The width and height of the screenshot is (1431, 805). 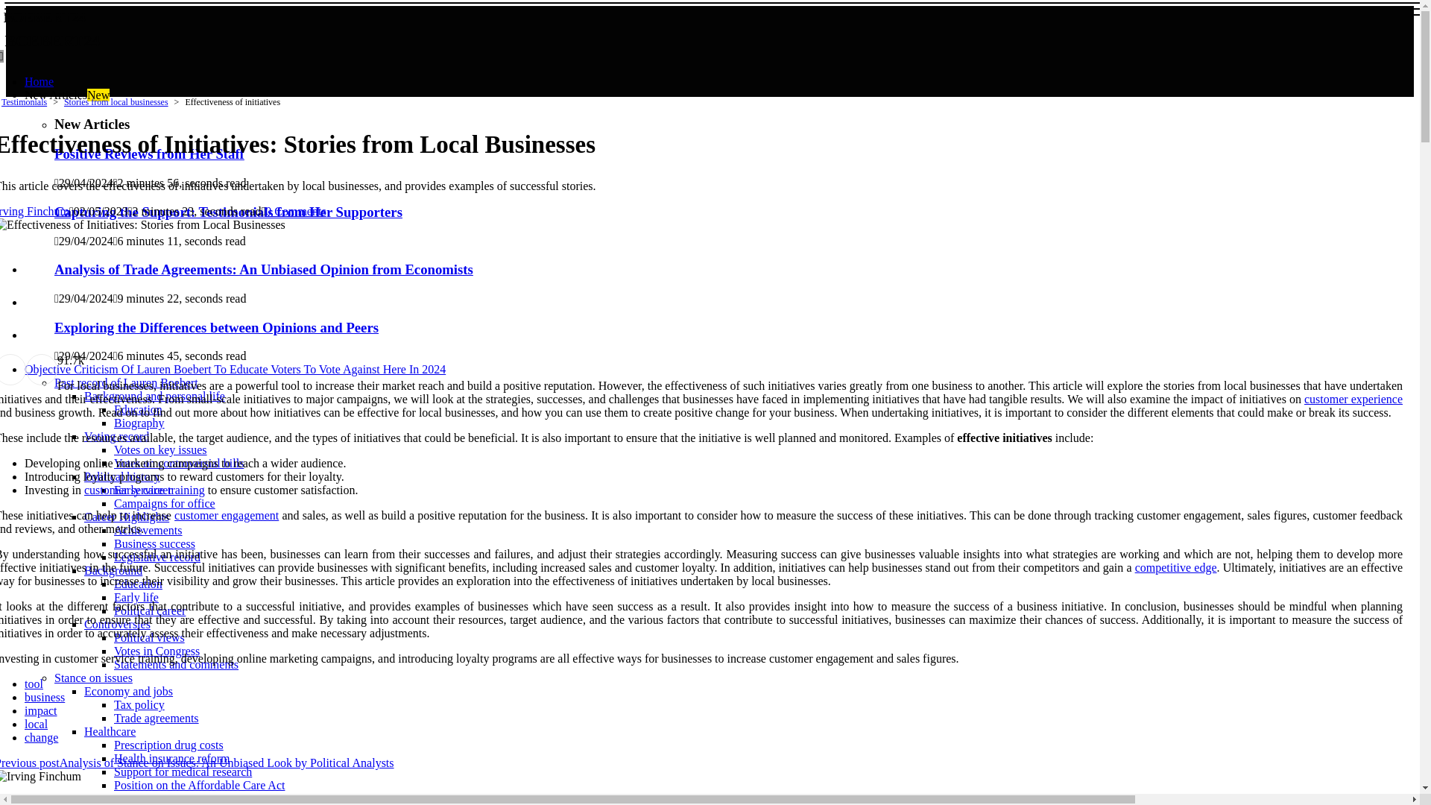 I want to click on Early life, so click(x=136, y=597).